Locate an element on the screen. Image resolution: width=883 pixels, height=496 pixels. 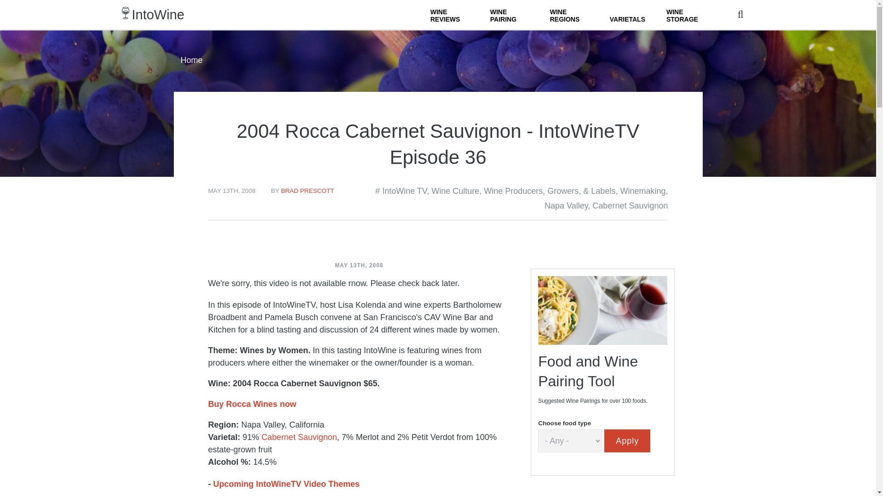
Home is located at coordinates (158, 15).